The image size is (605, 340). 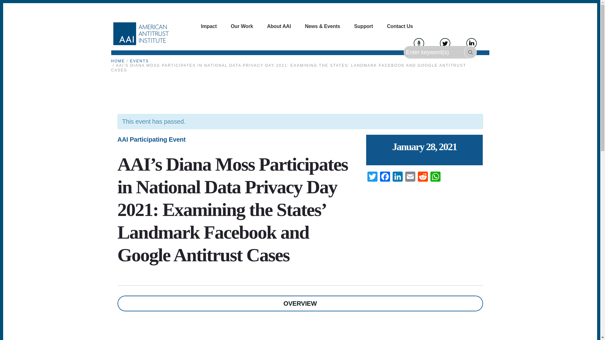 I want to click on Facebook, so click(x=385, y=178).